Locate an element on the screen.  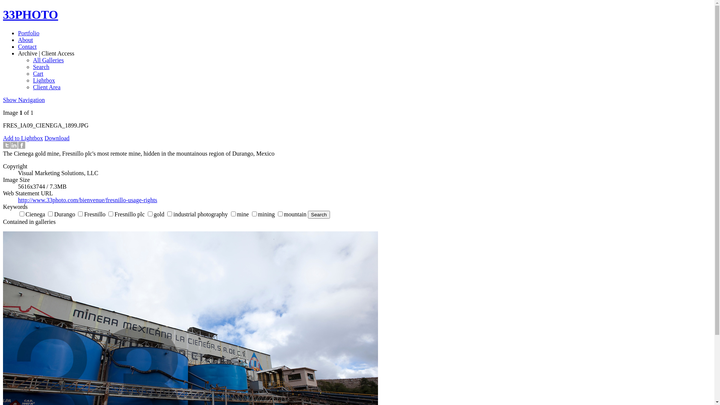
Cart is located at coordinates (38, 73).